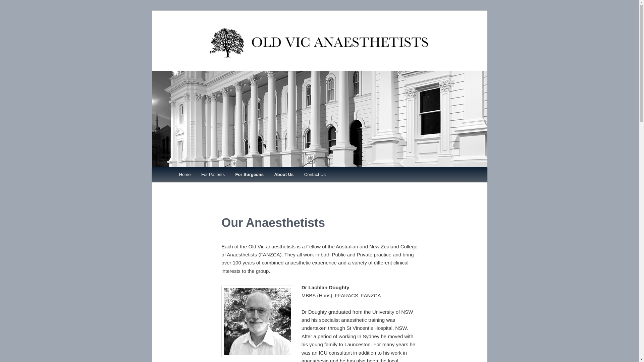  I want to click on Skip to secondary content, so click(212, 176).